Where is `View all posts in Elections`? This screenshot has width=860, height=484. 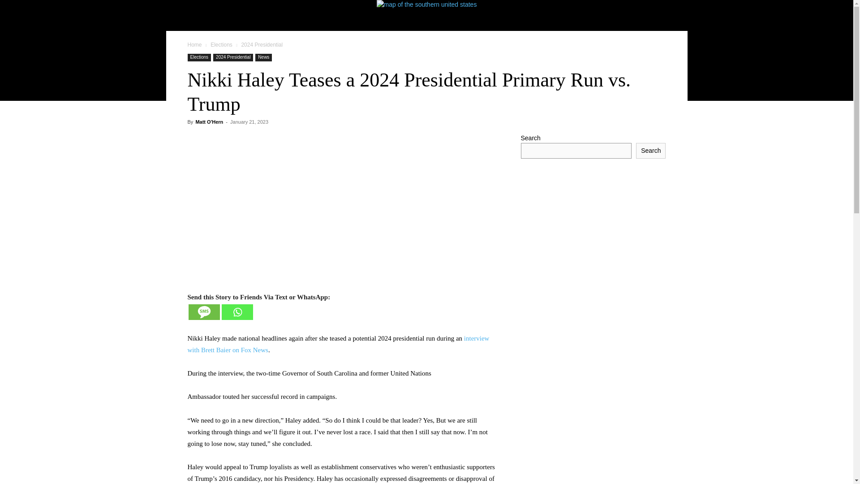
View all posts in Elections is located at coordinates (221, 44).